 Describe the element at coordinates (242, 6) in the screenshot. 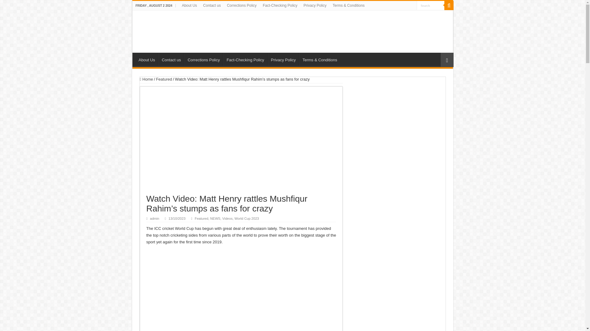

I see `Corrections Policy` at that location.